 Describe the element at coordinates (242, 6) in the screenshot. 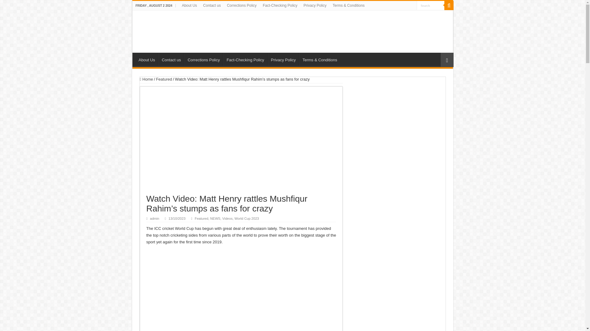

I see `Corrections Policy` at that location.